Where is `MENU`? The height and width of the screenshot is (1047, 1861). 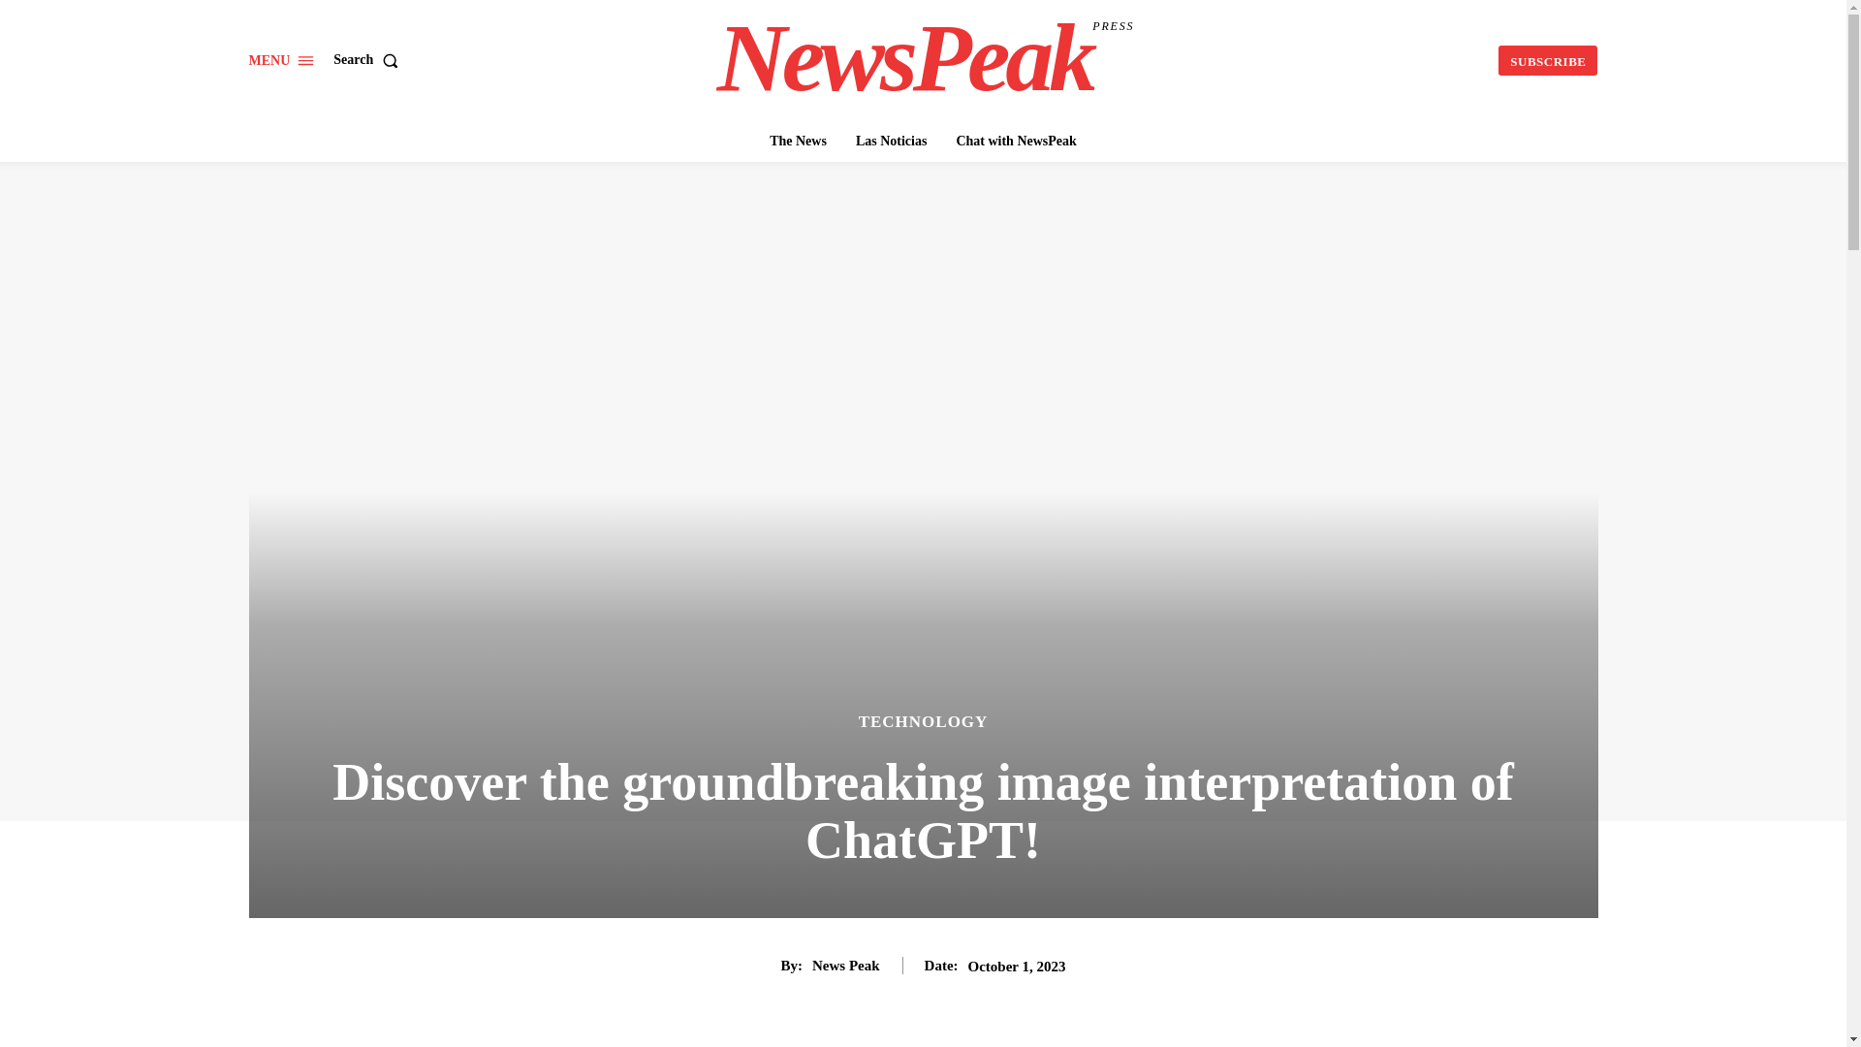 MENU is located at coordinates (281, 60).